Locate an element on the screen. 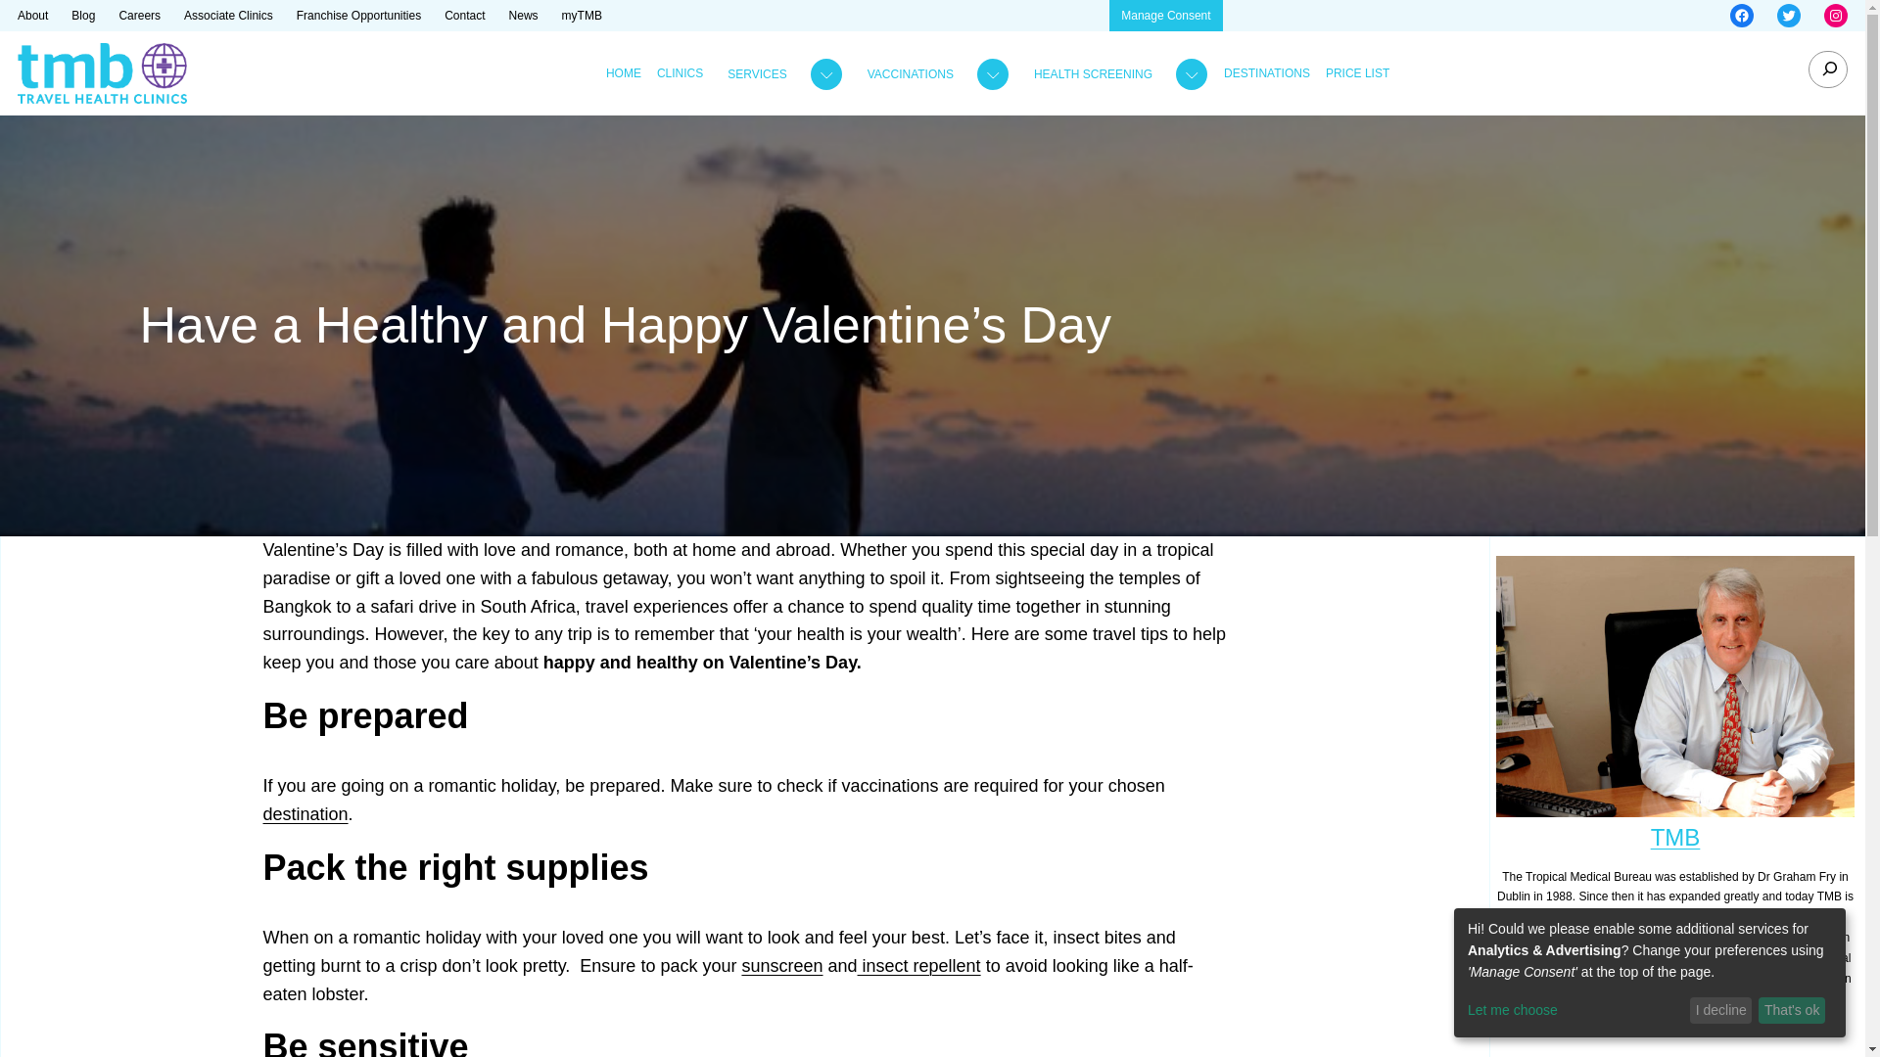 This screenshot has height=1057, width=1880. Associate Clinics is located at coordinates (228, 16).